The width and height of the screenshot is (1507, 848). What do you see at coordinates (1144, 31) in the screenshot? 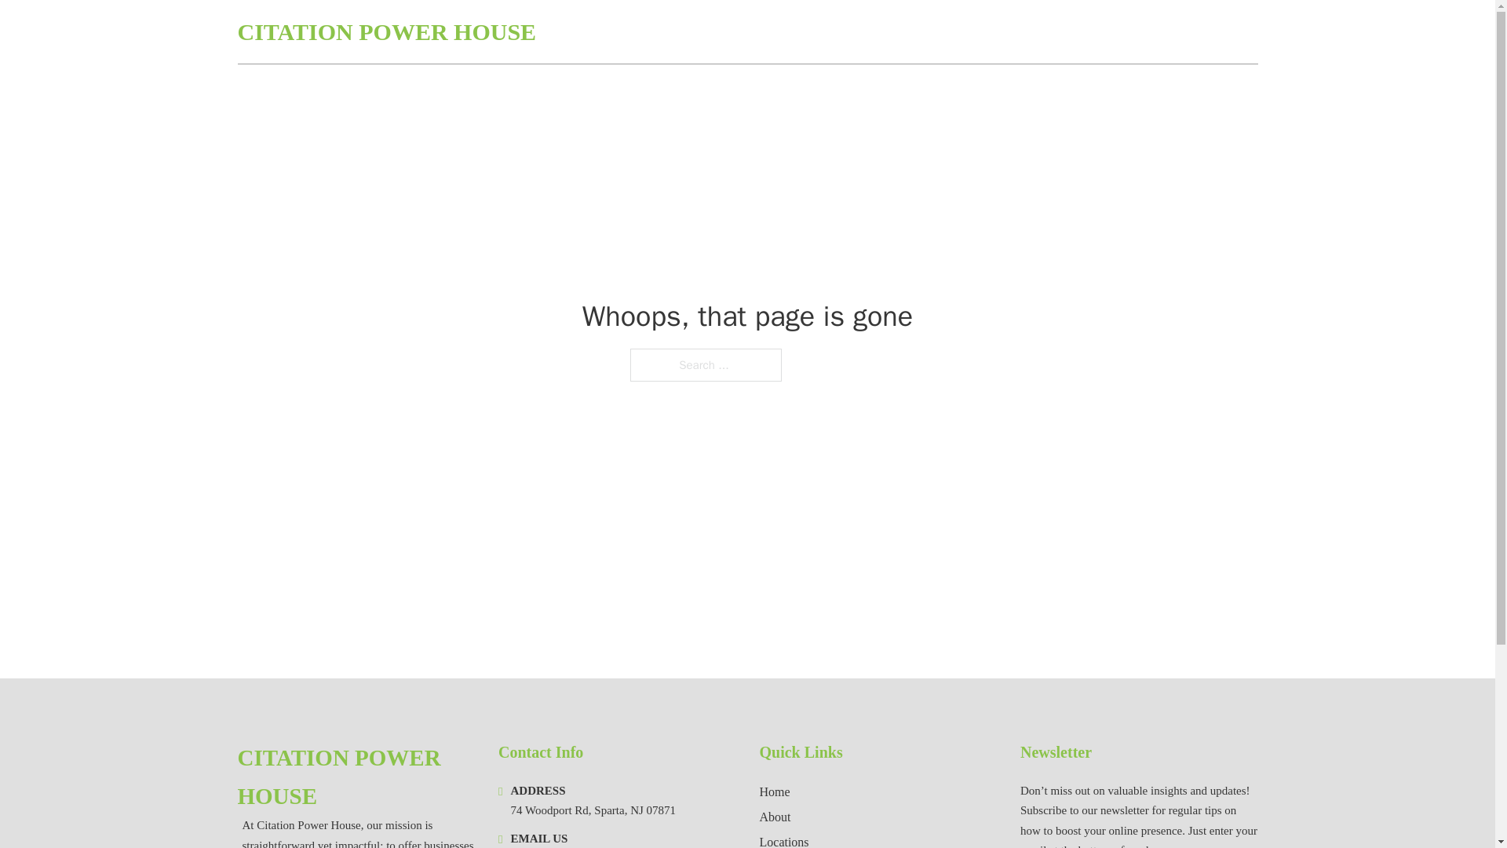
I see `LOCATIONS` at bounding box center [1144, 31].